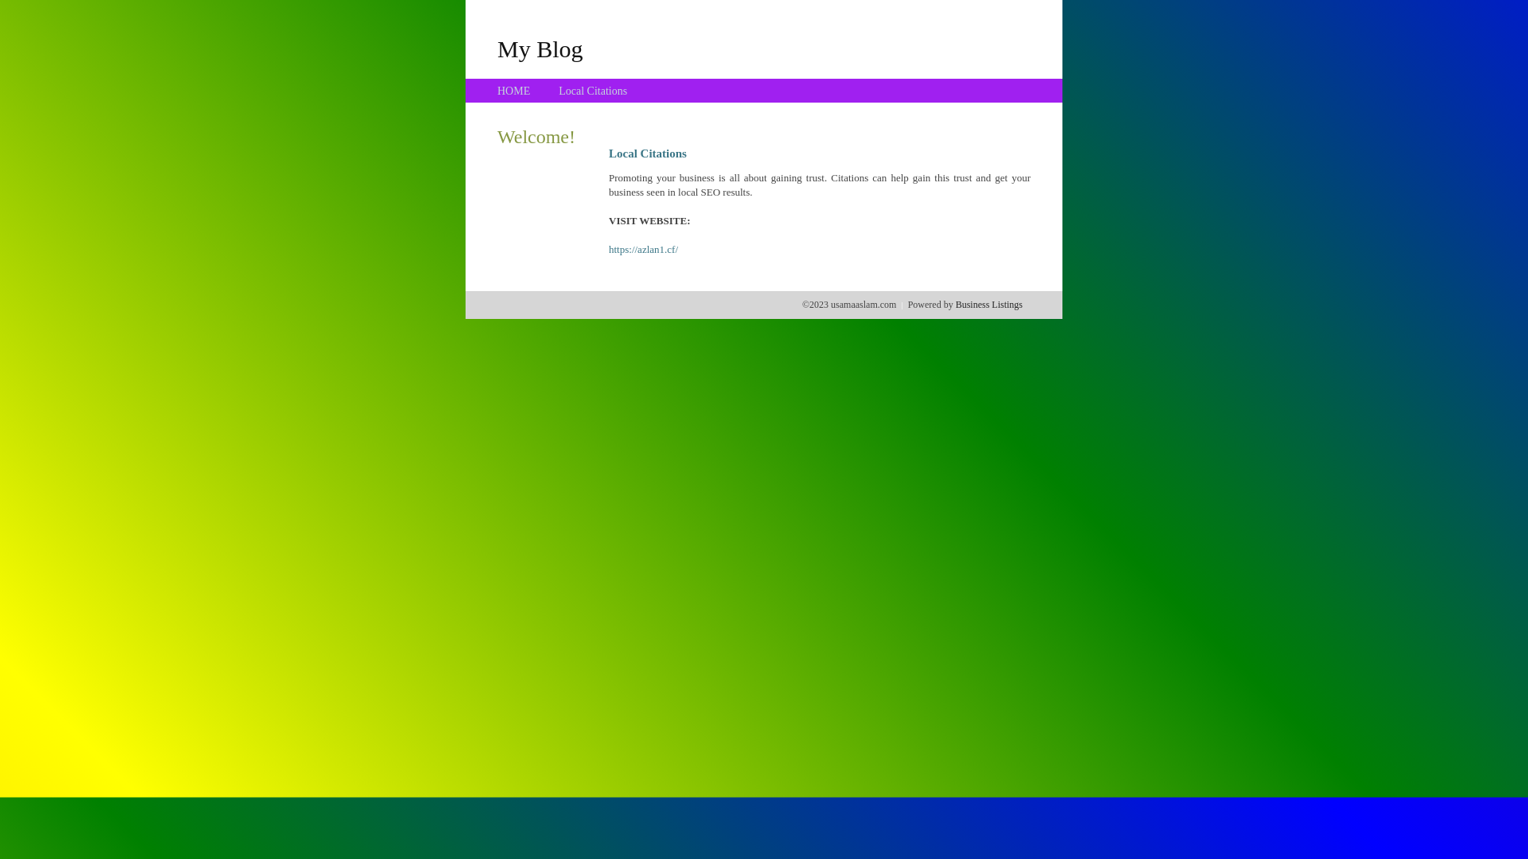 Image resolution: width=1528 pixels, height=859 pixels. I want to click on https://azlan1.cf/, so click(643, 250).